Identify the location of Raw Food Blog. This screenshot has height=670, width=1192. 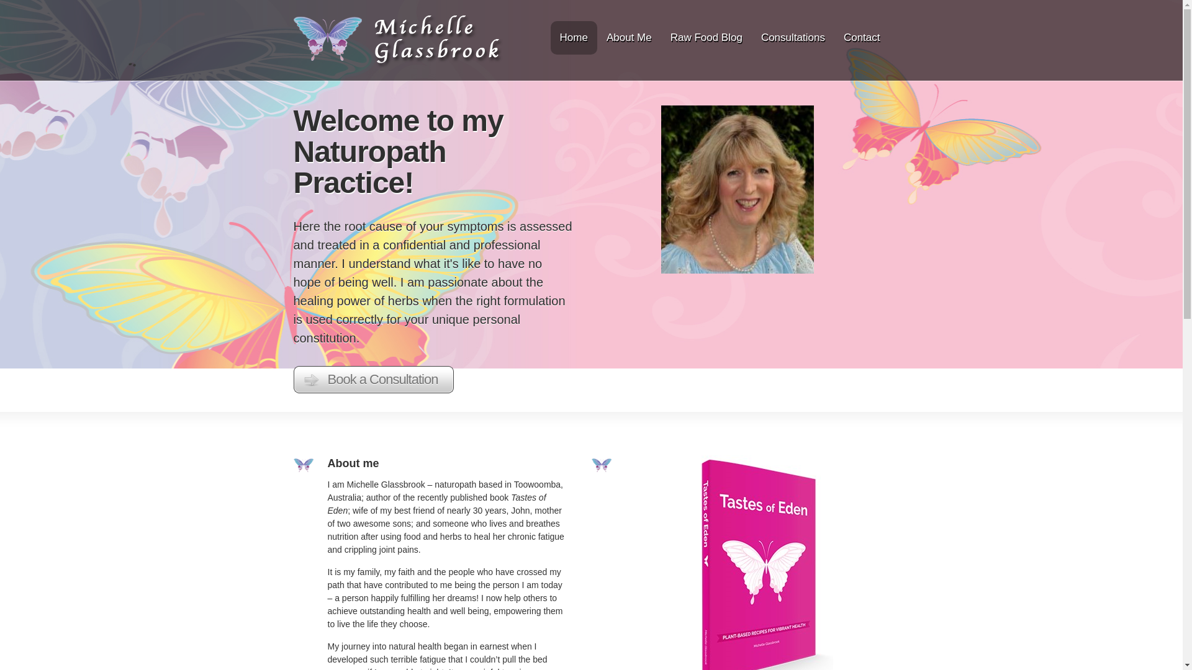
(707, 38).